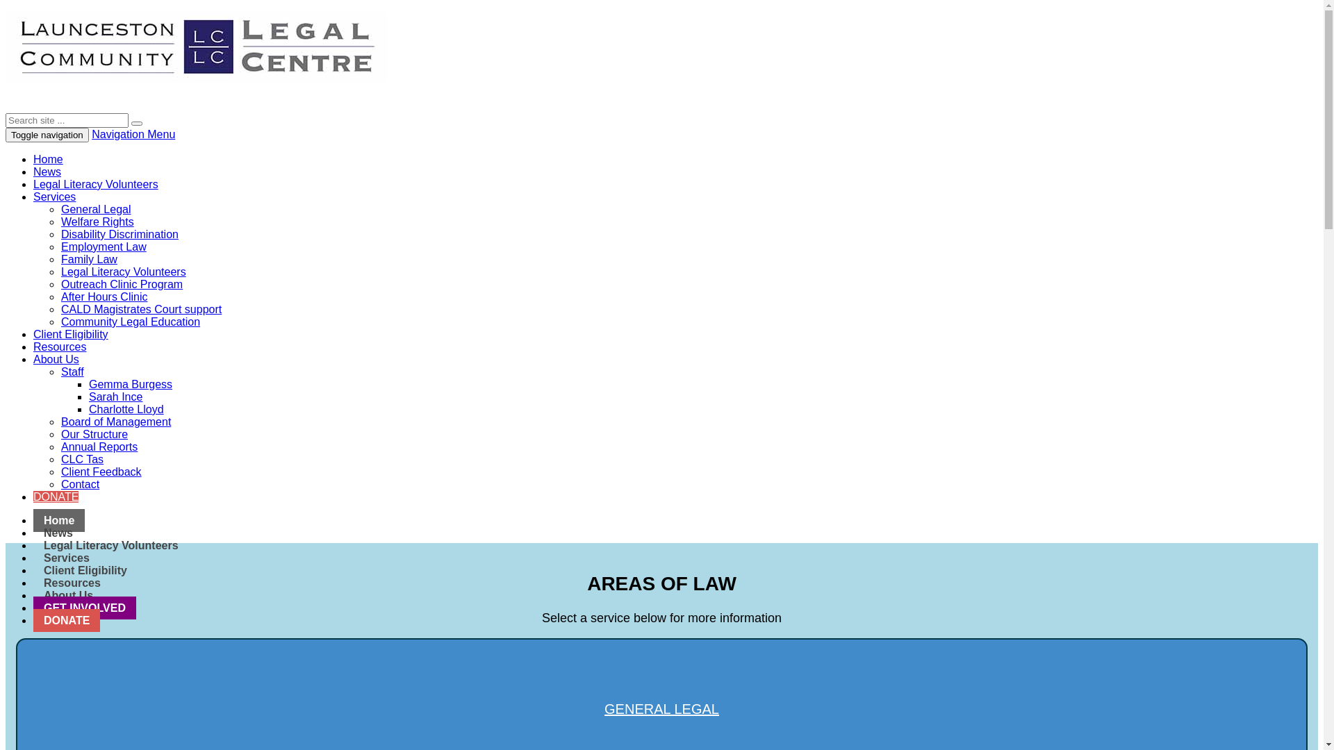 This screenshot has height=750, width=1334. Describe the element at coordinates (131, 322) in the screenshot. I see `Community Legal Education` at that location.